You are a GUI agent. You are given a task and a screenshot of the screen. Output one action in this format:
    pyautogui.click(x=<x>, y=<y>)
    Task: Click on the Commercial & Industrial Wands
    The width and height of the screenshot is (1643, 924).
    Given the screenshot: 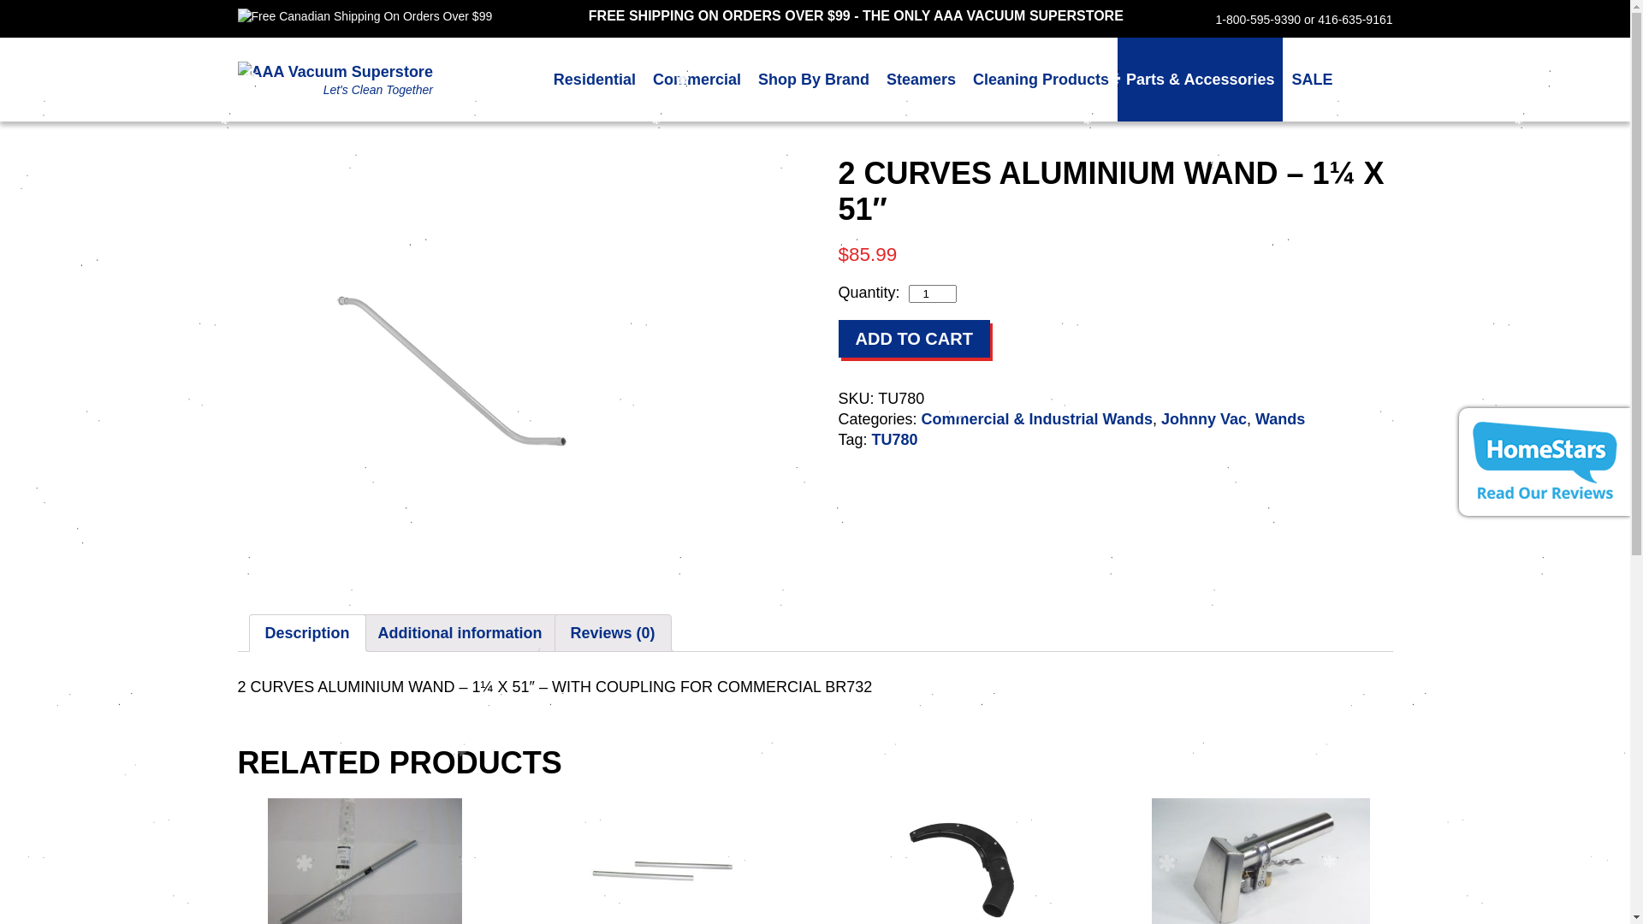 What is the action you would take?
    pyautogui.click(x=1037, y=419)
    